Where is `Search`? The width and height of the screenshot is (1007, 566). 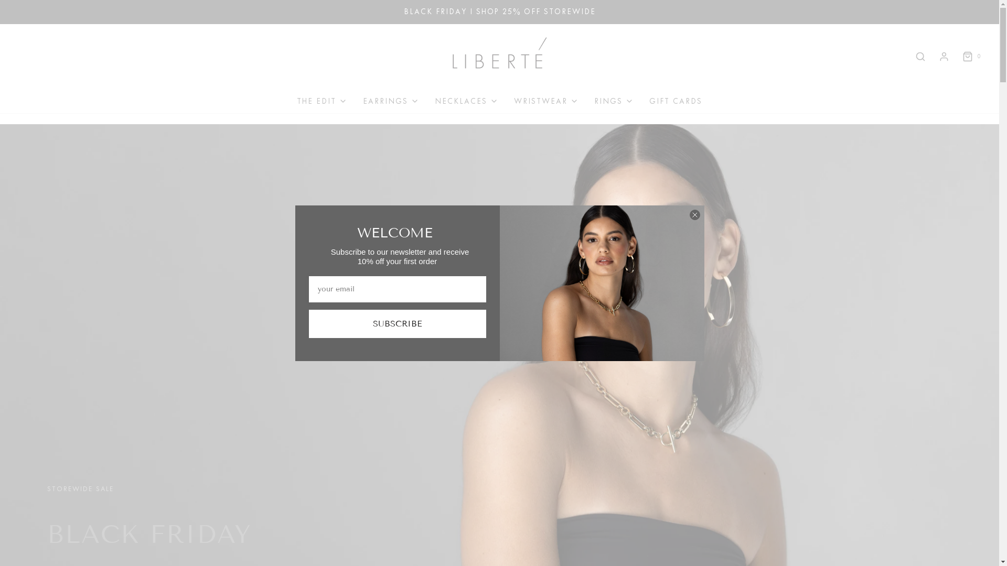 Search is located at coordinates (920, 57).